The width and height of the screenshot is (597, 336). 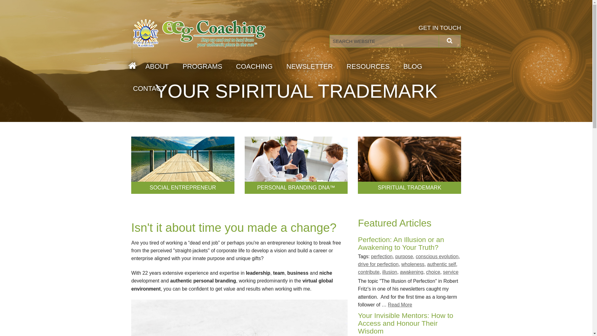 What do you see at coordinates (183, 188) in the screenshot?
I see `SOCIAL ENTREPRENEUR` at bounding box center [183, 188].